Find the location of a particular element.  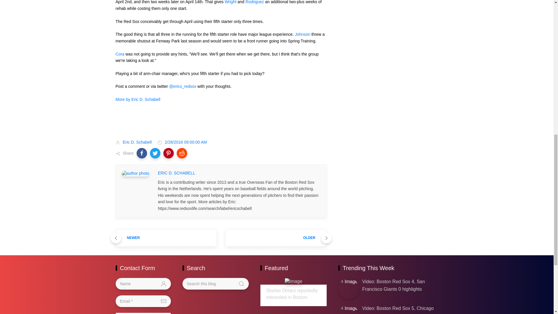

Wright is located at coordinates (230, 2).